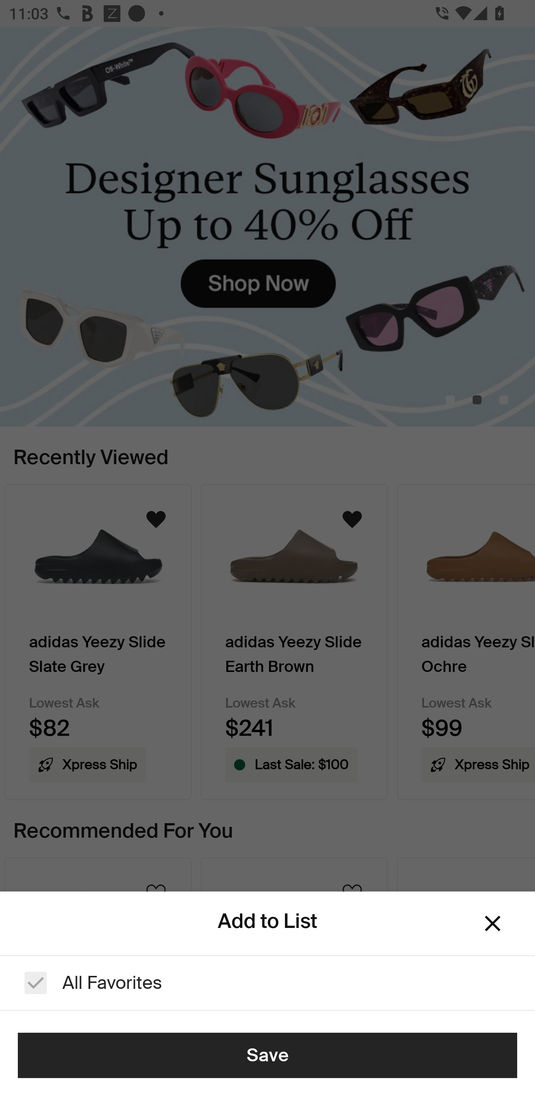 The height and width of the screenshot is (1100, 535). I want to click on All Favorites, so click(267, 983).